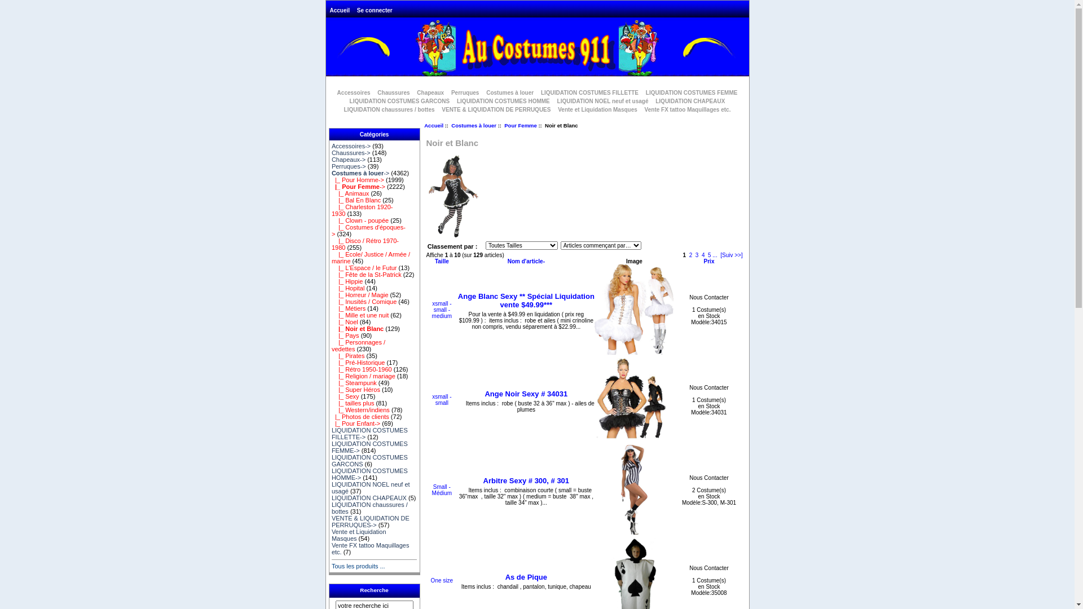  What do you see at coordinates (356, 200) in the screenshot?
I see `    |_ Bal En Blanc` at bounding box center [356, 200].